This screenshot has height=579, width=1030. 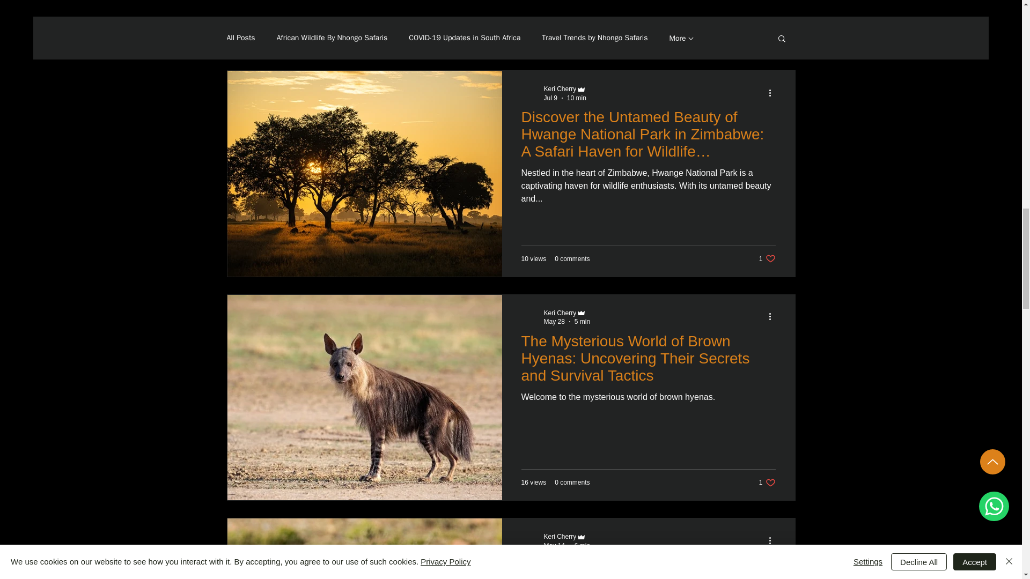 I want to click on Jul 9, so click(x=550, y=98).